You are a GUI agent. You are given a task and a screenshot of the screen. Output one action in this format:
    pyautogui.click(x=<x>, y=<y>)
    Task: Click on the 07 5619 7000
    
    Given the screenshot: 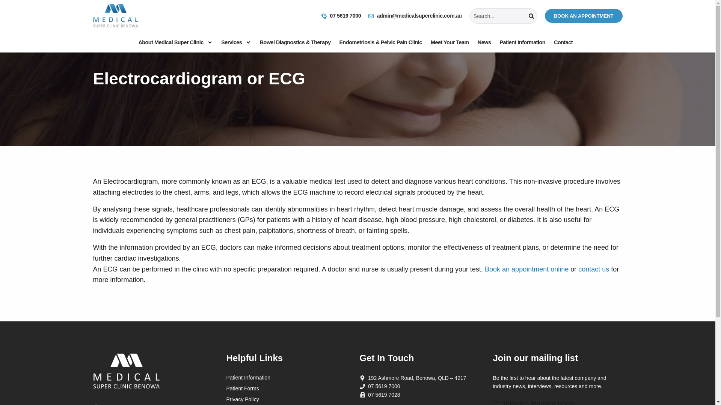 What is the action you would take?
    pyautogui.click(x=341, y=16)
    